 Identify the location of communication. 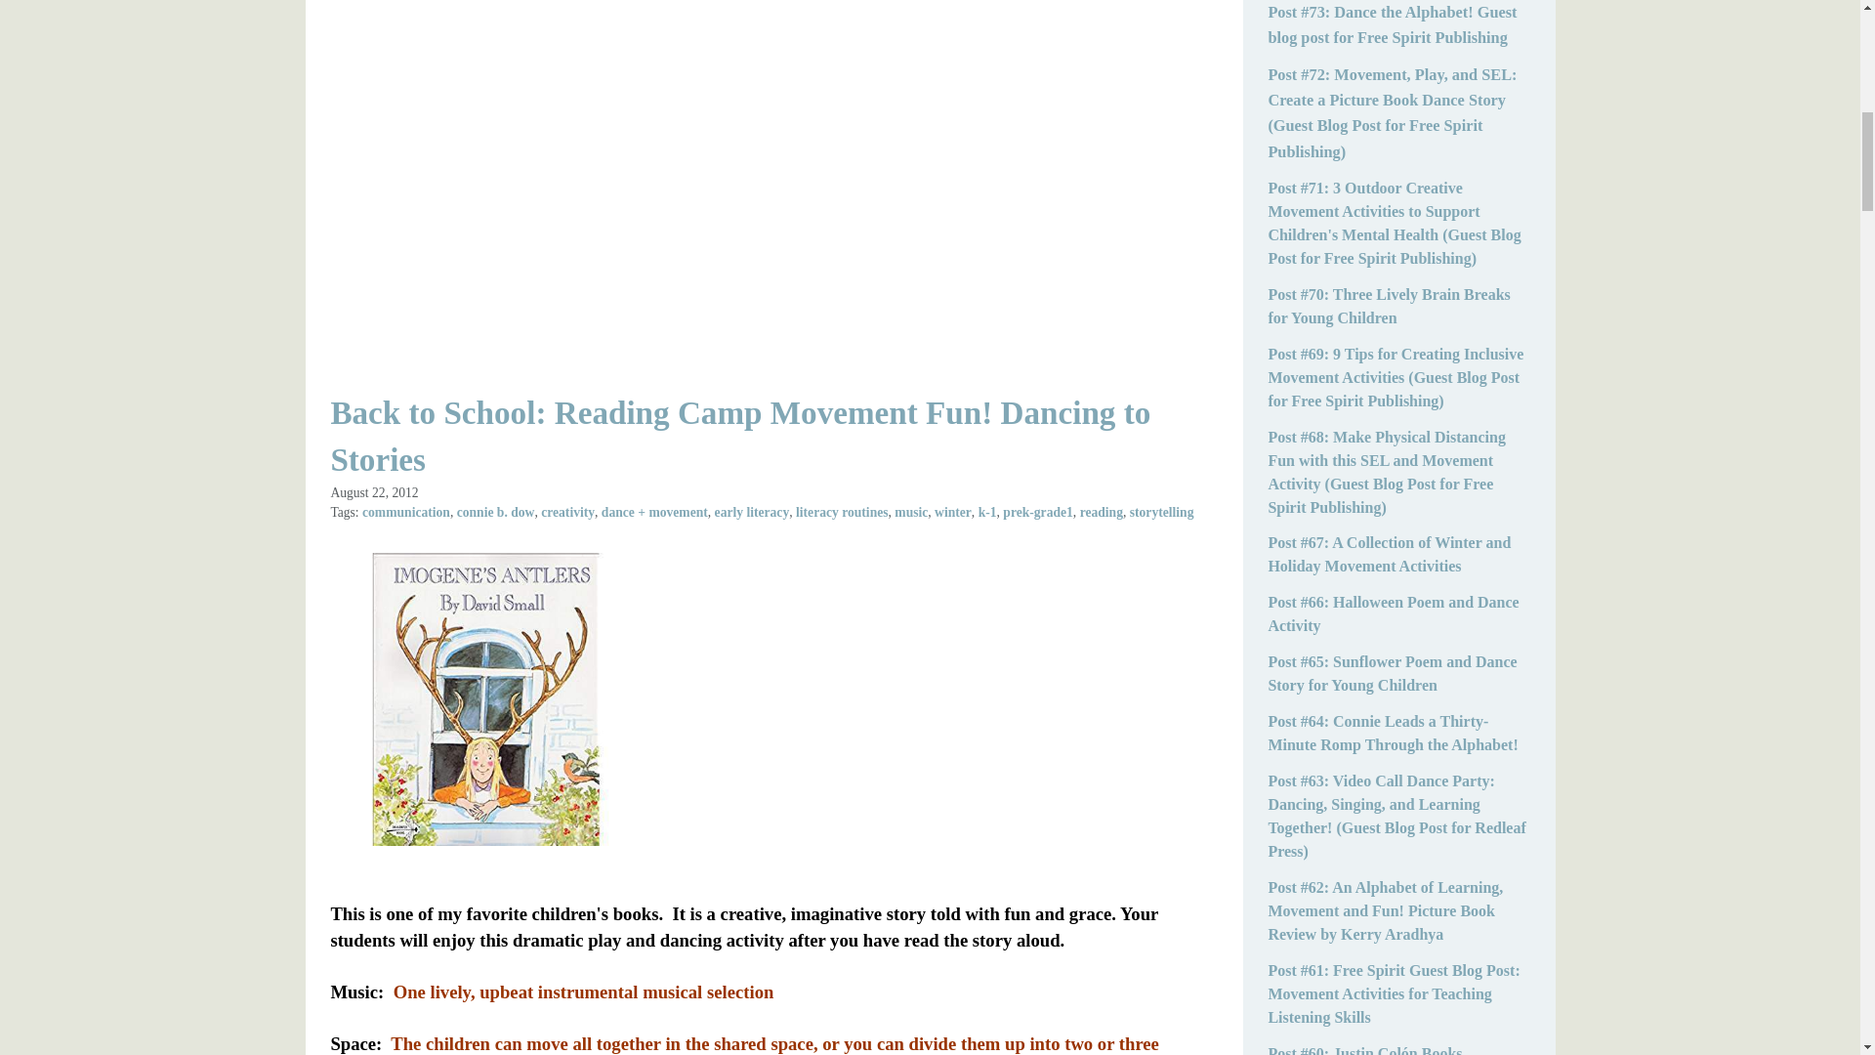
(405, 512).